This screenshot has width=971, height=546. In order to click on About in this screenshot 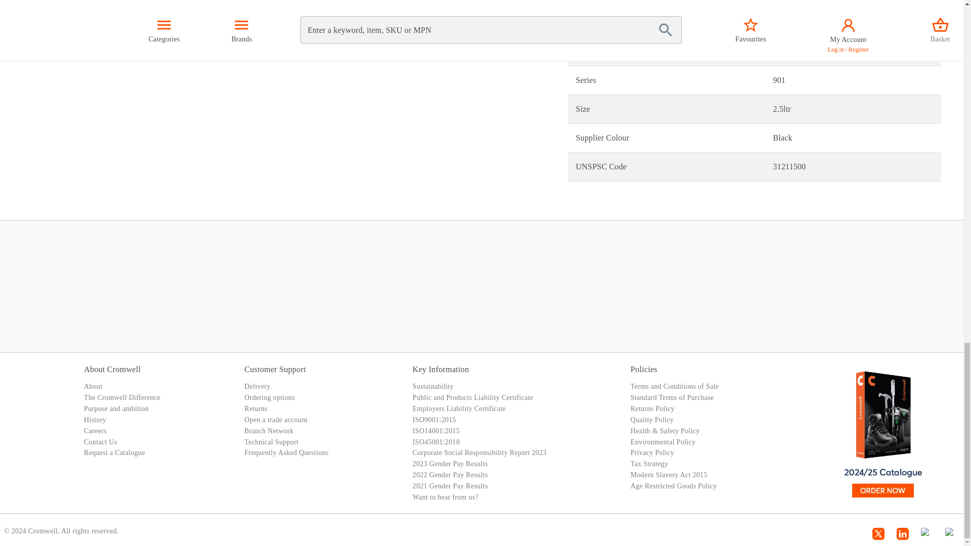, I will do `click(93, 386)`.